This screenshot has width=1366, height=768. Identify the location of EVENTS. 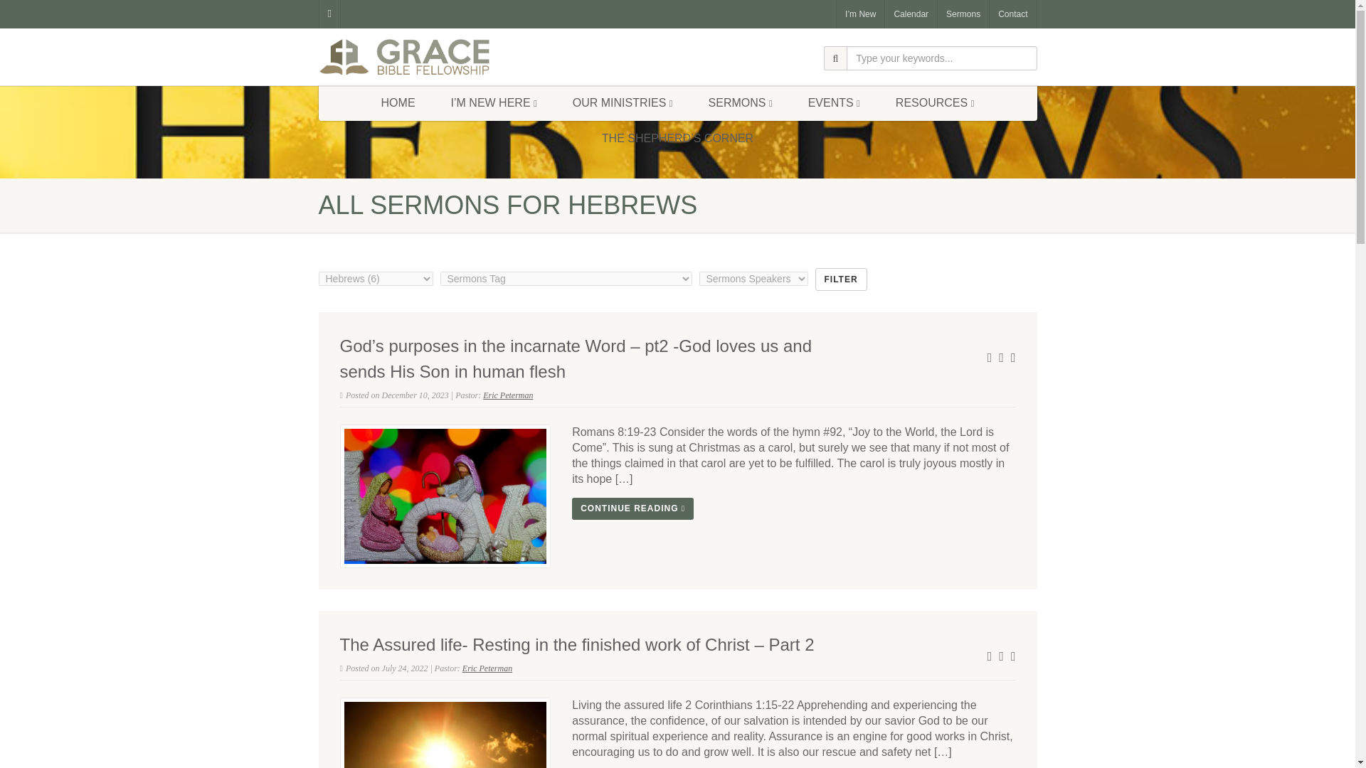
(834, 102).